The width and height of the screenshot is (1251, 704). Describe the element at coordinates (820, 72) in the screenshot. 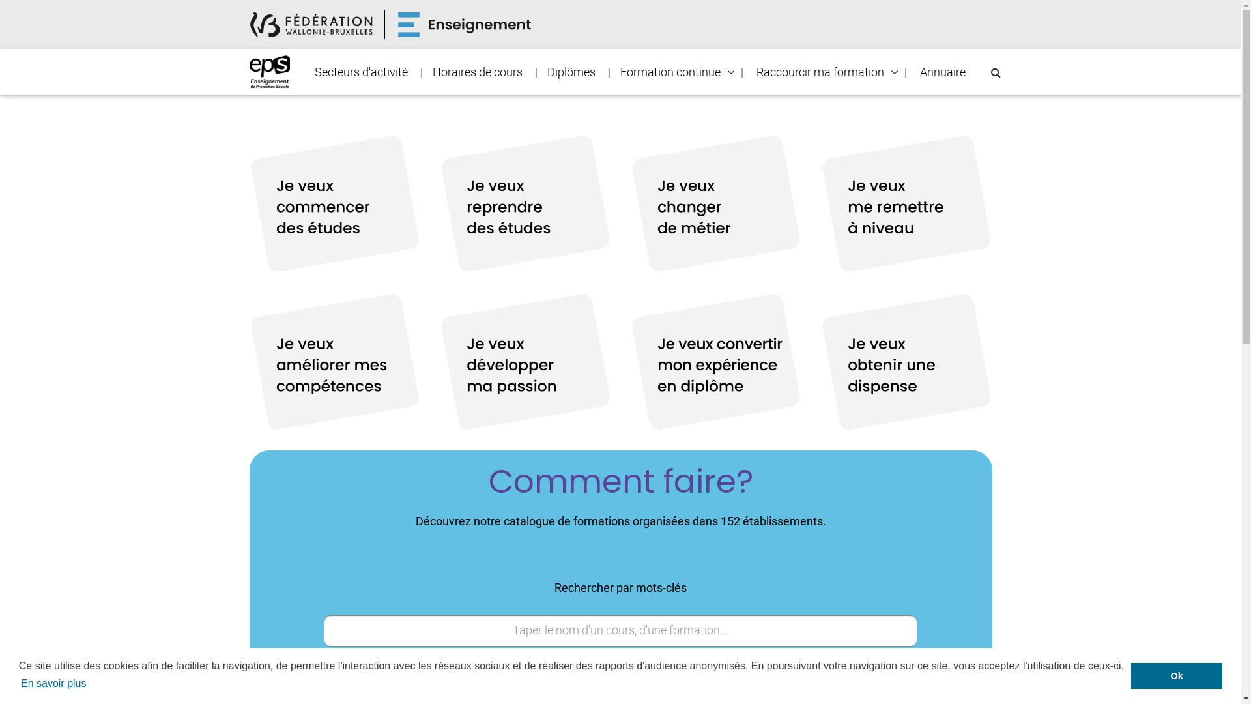

I see `Raccourcir ma formation` at that location.